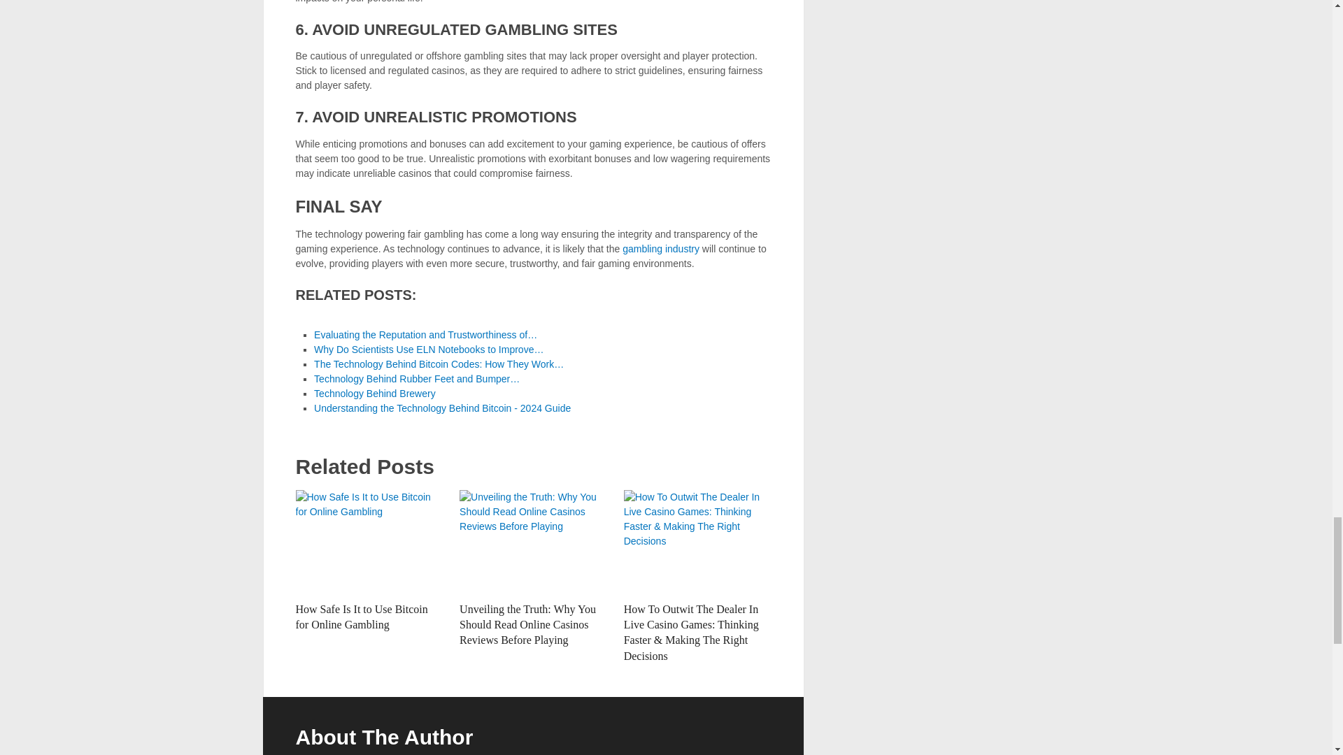  I want to click on Technology Behind Brewery, so click(375, 394).